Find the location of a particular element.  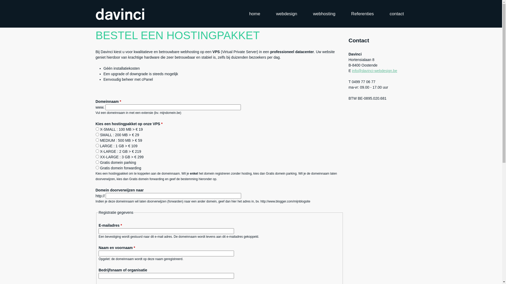

webdesign is located at coordinates (286, 14).